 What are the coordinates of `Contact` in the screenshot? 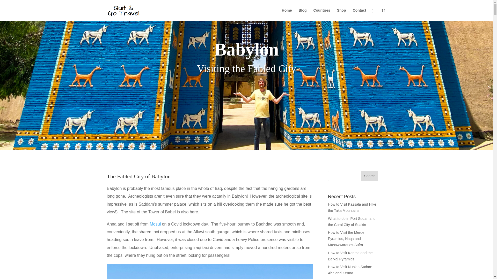 It's located at (360, 14).